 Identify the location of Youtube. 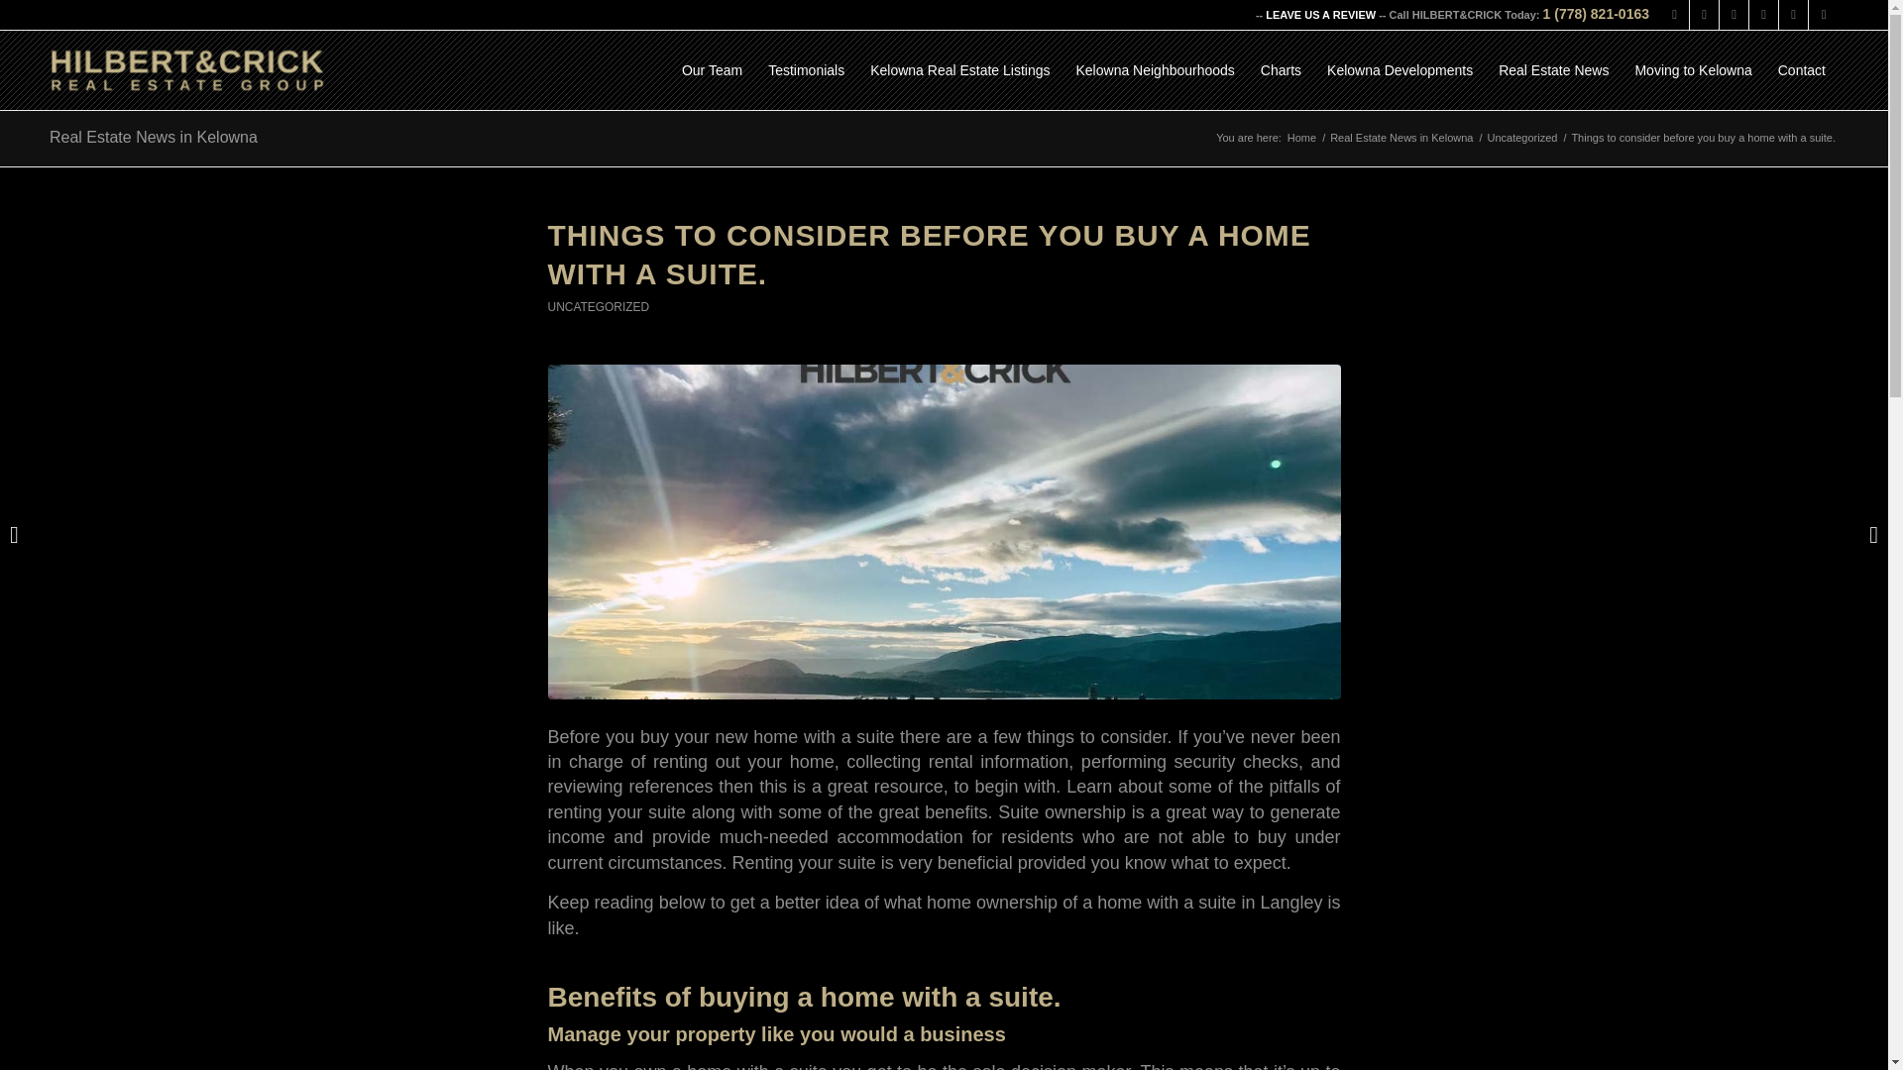
(1762, 15).